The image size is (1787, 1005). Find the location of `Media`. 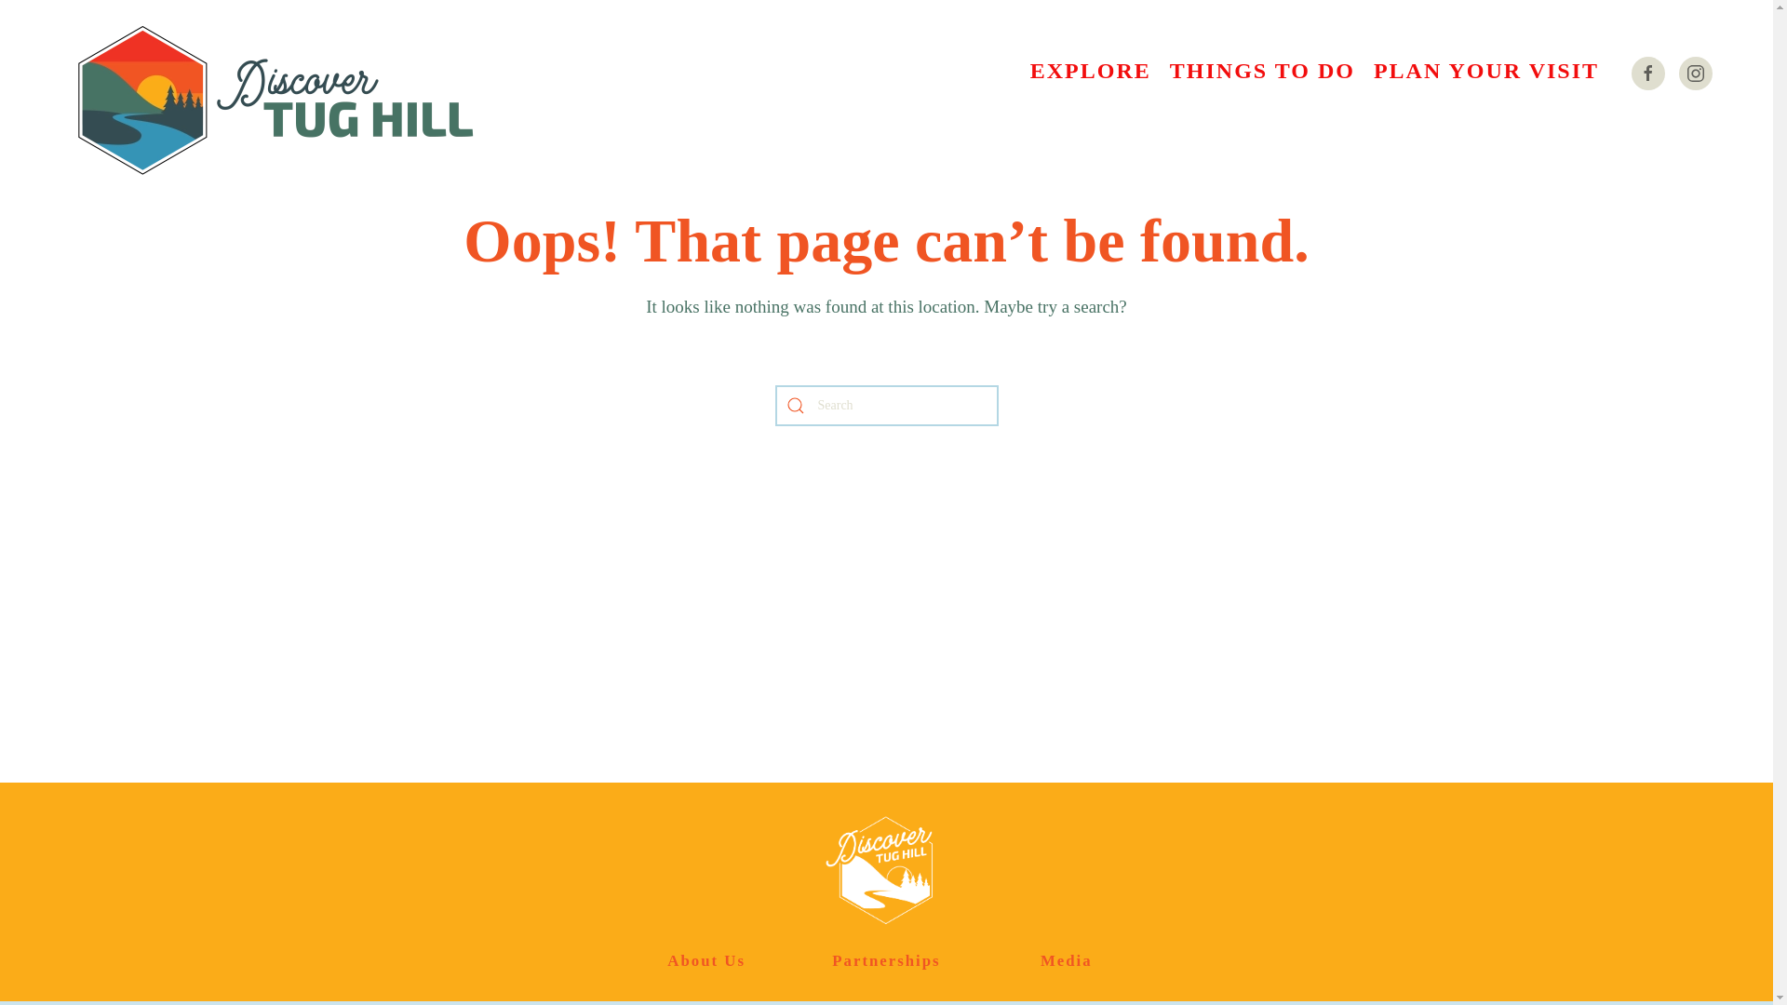

Media is located at coordinates (1066, 961).